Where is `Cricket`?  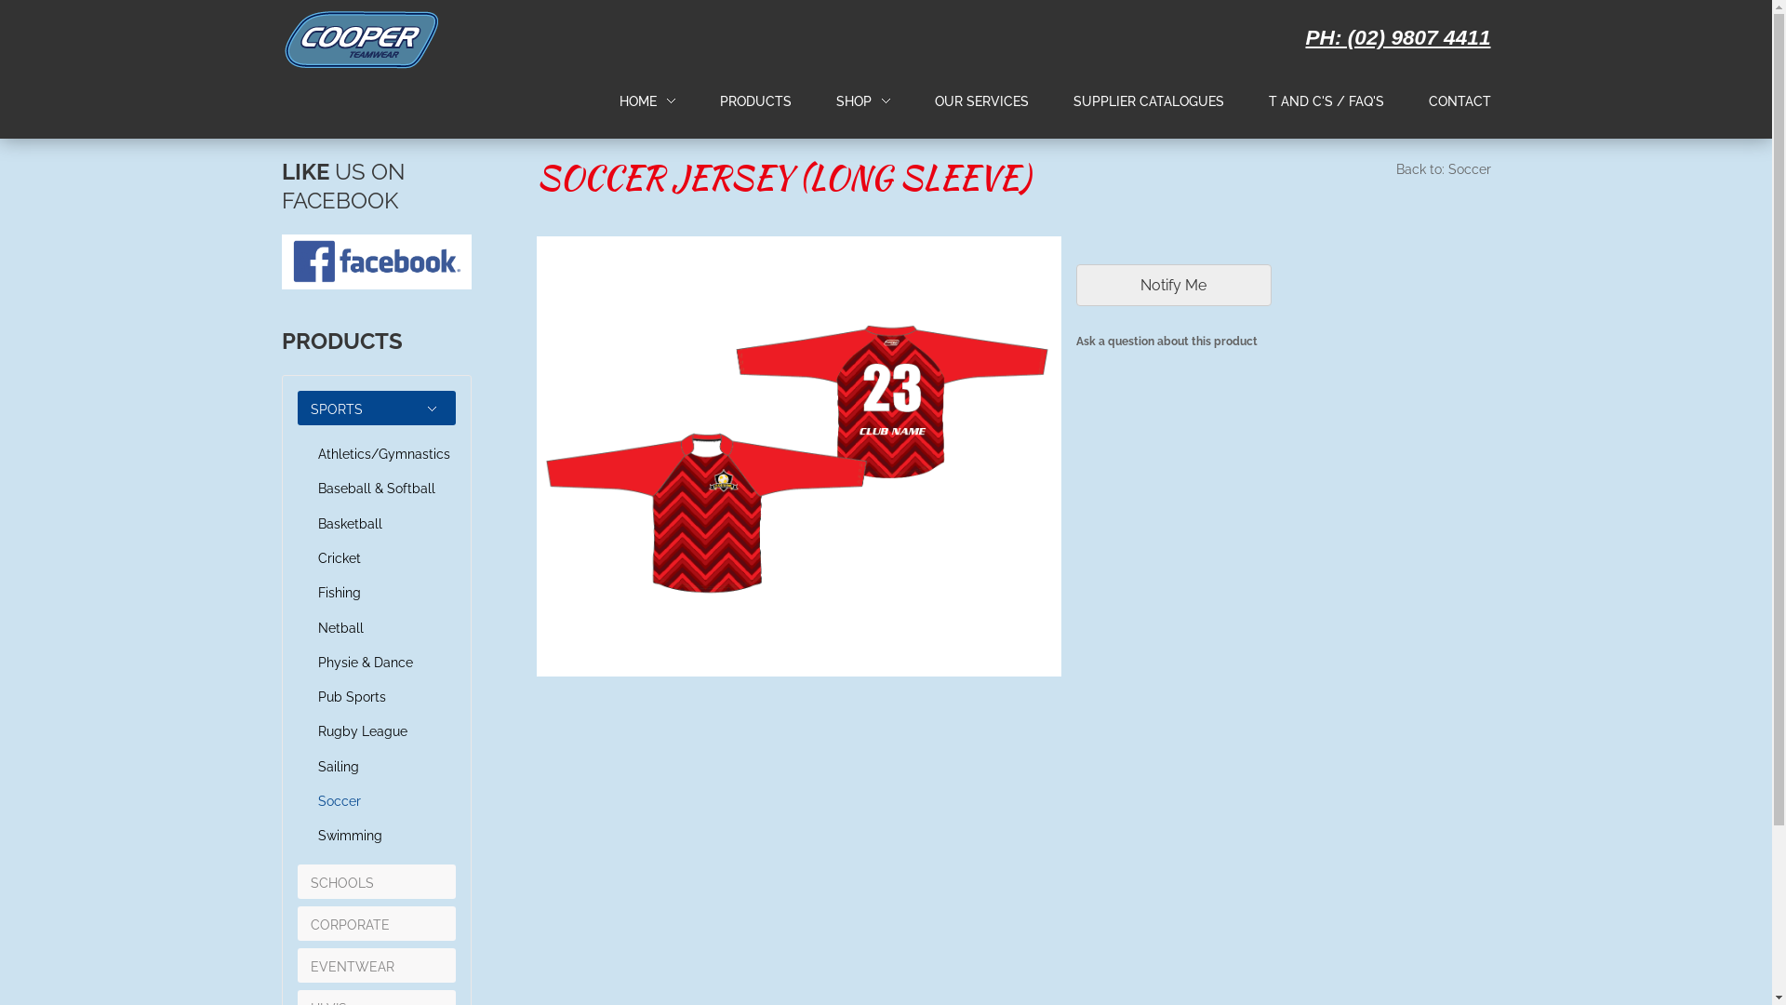 Cricket is located at coordinates (377, 558).